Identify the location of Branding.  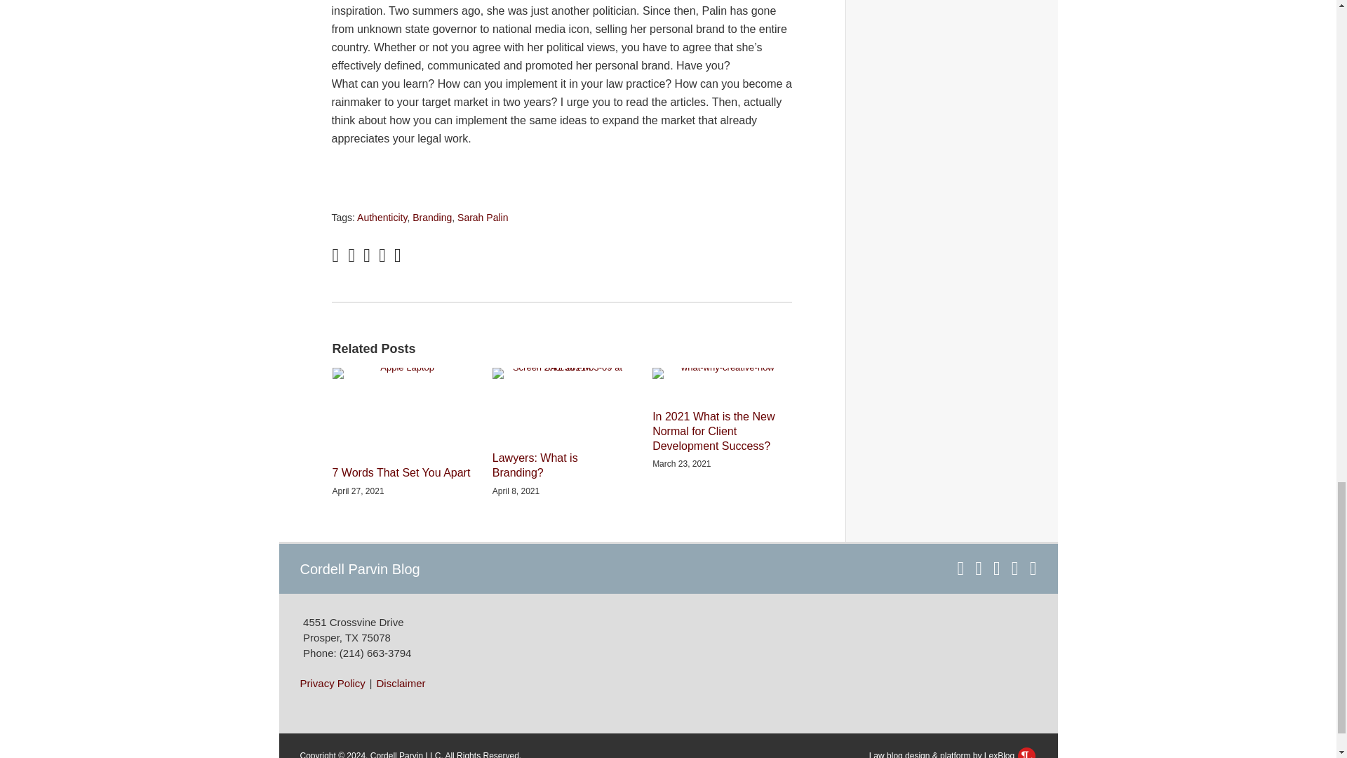
(431, 218).